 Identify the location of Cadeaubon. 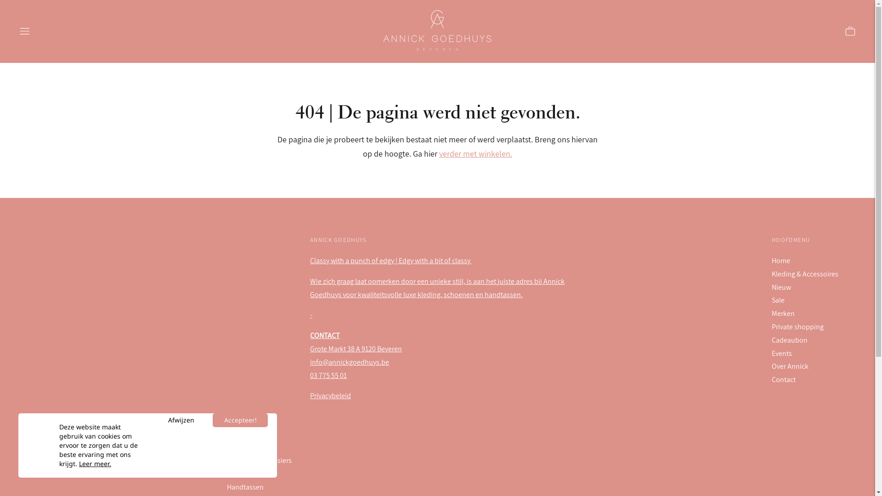
(790, 340).